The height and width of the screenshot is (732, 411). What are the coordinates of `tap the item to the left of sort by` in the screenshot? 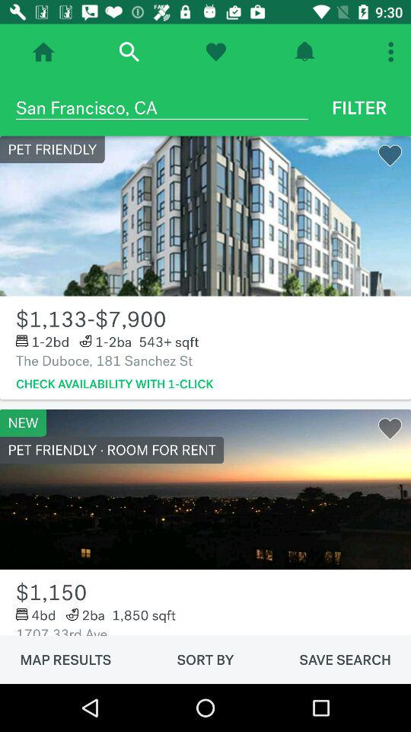 It's located at (65, 660).